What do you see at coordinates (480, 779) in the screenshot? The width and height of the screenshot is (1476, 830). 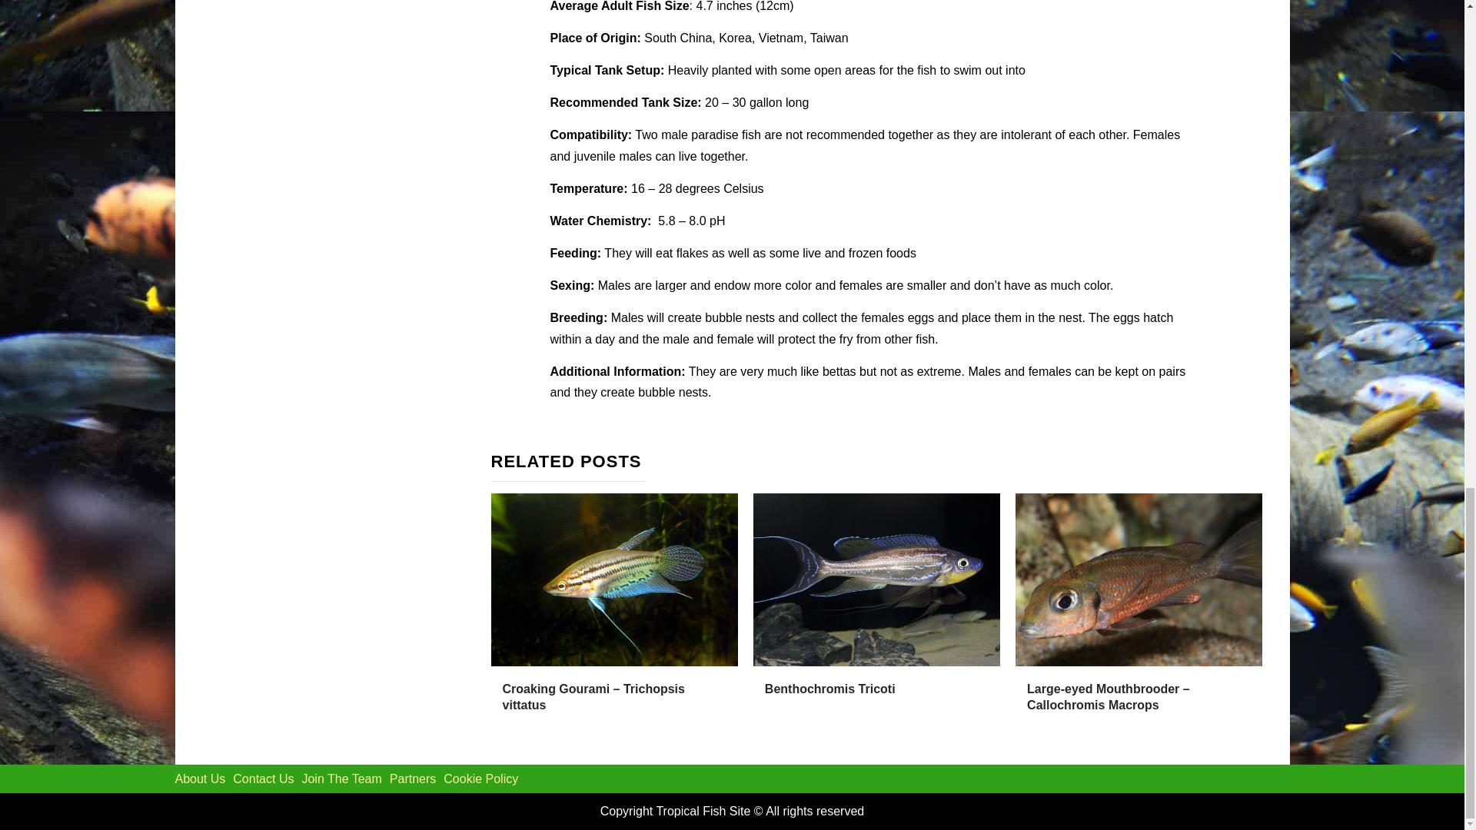 I see `Cookie Policy` at bounding box center [480, 779].